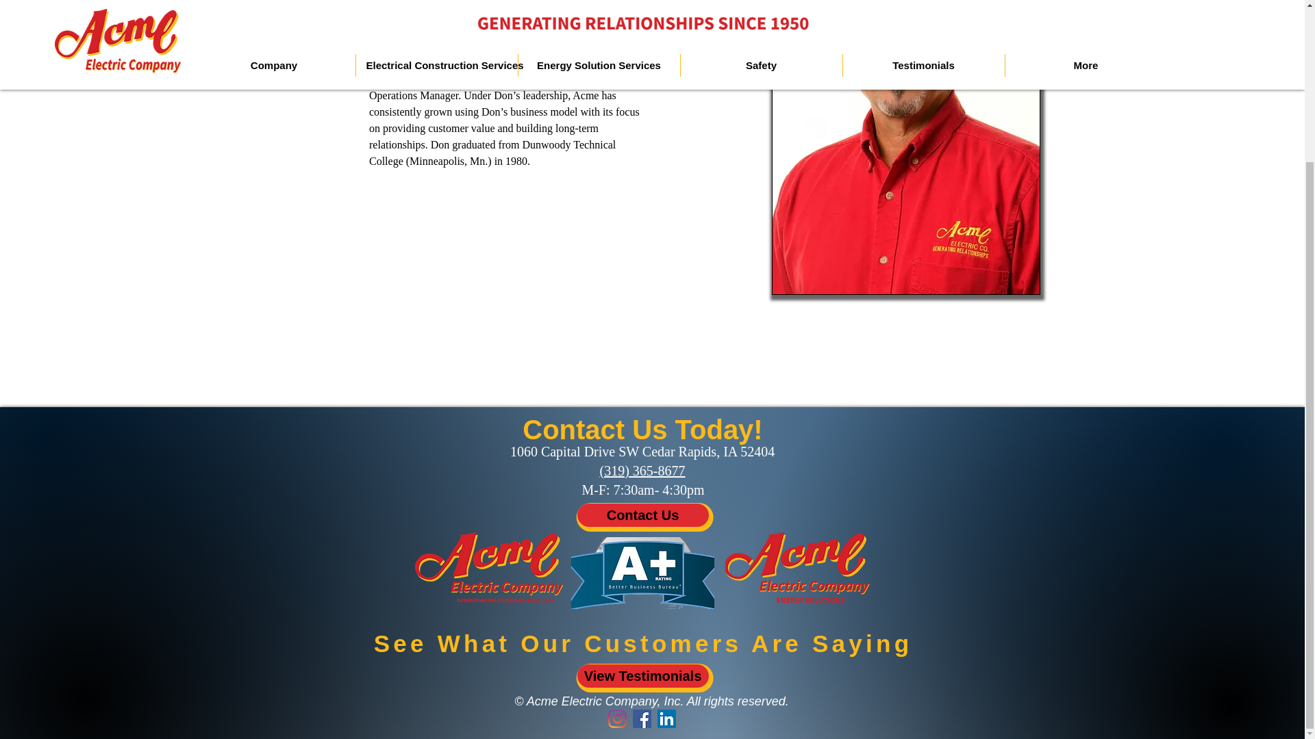 Image resolution: width=1315 pixels, height=739 pixels. I want to click on Contact Us, so click(642, 515).